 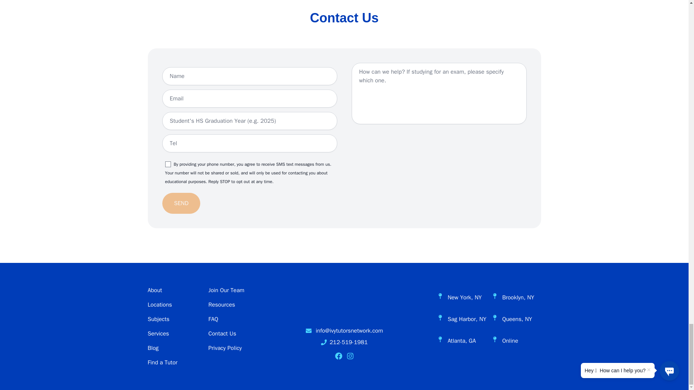 I want to click on Privacy Policy, so click(x=225, y=348).